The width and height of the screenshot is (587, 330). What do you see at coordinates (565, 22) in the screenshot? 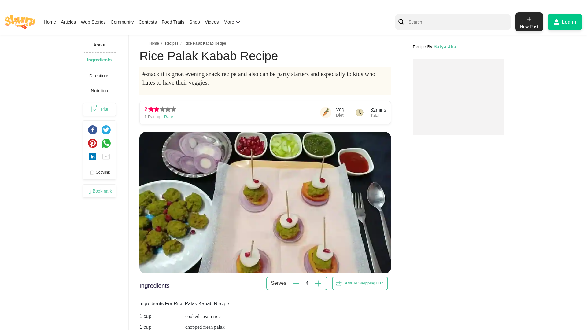
I see `user login` at bounding box center [565, 22].